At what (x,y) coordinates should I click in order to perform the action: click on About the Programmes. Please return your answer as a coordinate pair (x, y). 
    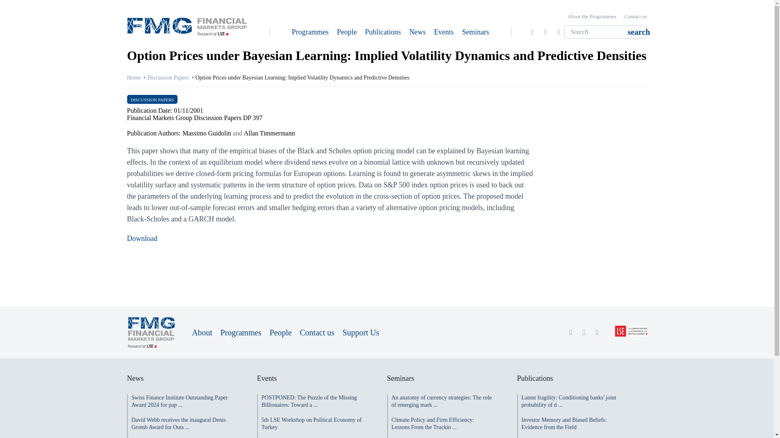
    Looking at the image, I should click on (592, 16).